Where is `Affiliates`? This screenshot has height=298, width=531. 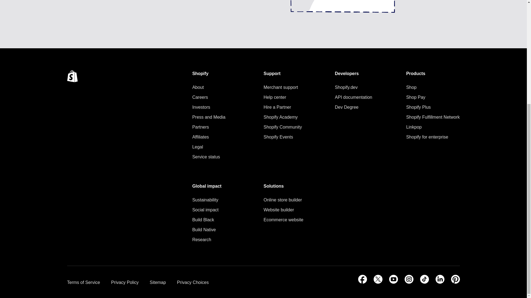 Affiliates is located at coordinates (209, 137).